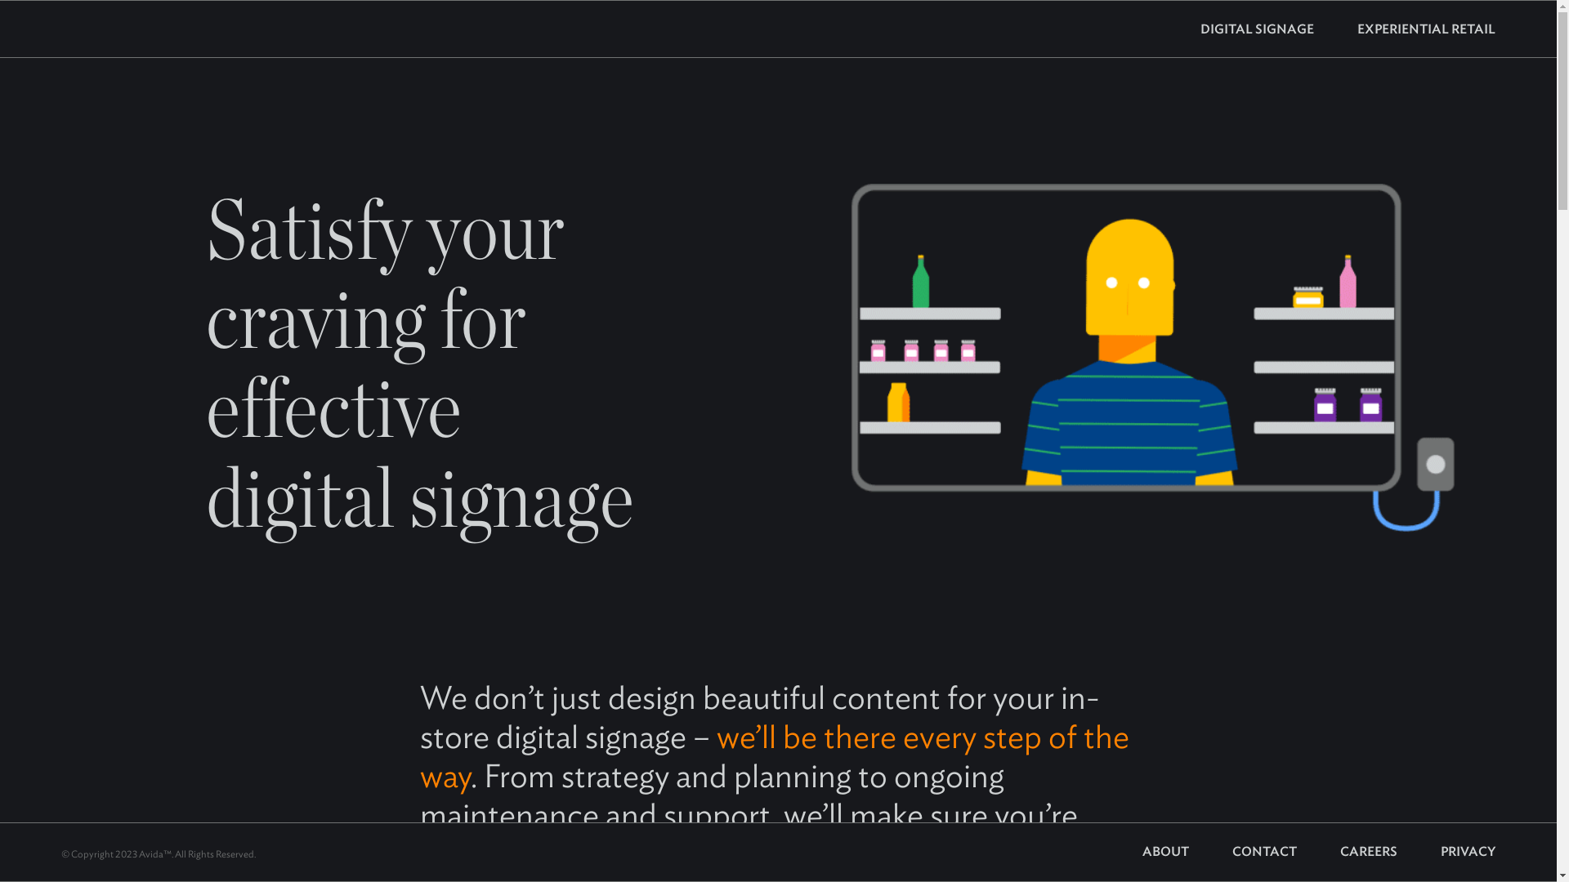 This screenshot has width=1569, height=882. What do you see at coordinates (1165, 851) in the screenshot?
I see `ABOUT` at bounding box center [1165, 851].